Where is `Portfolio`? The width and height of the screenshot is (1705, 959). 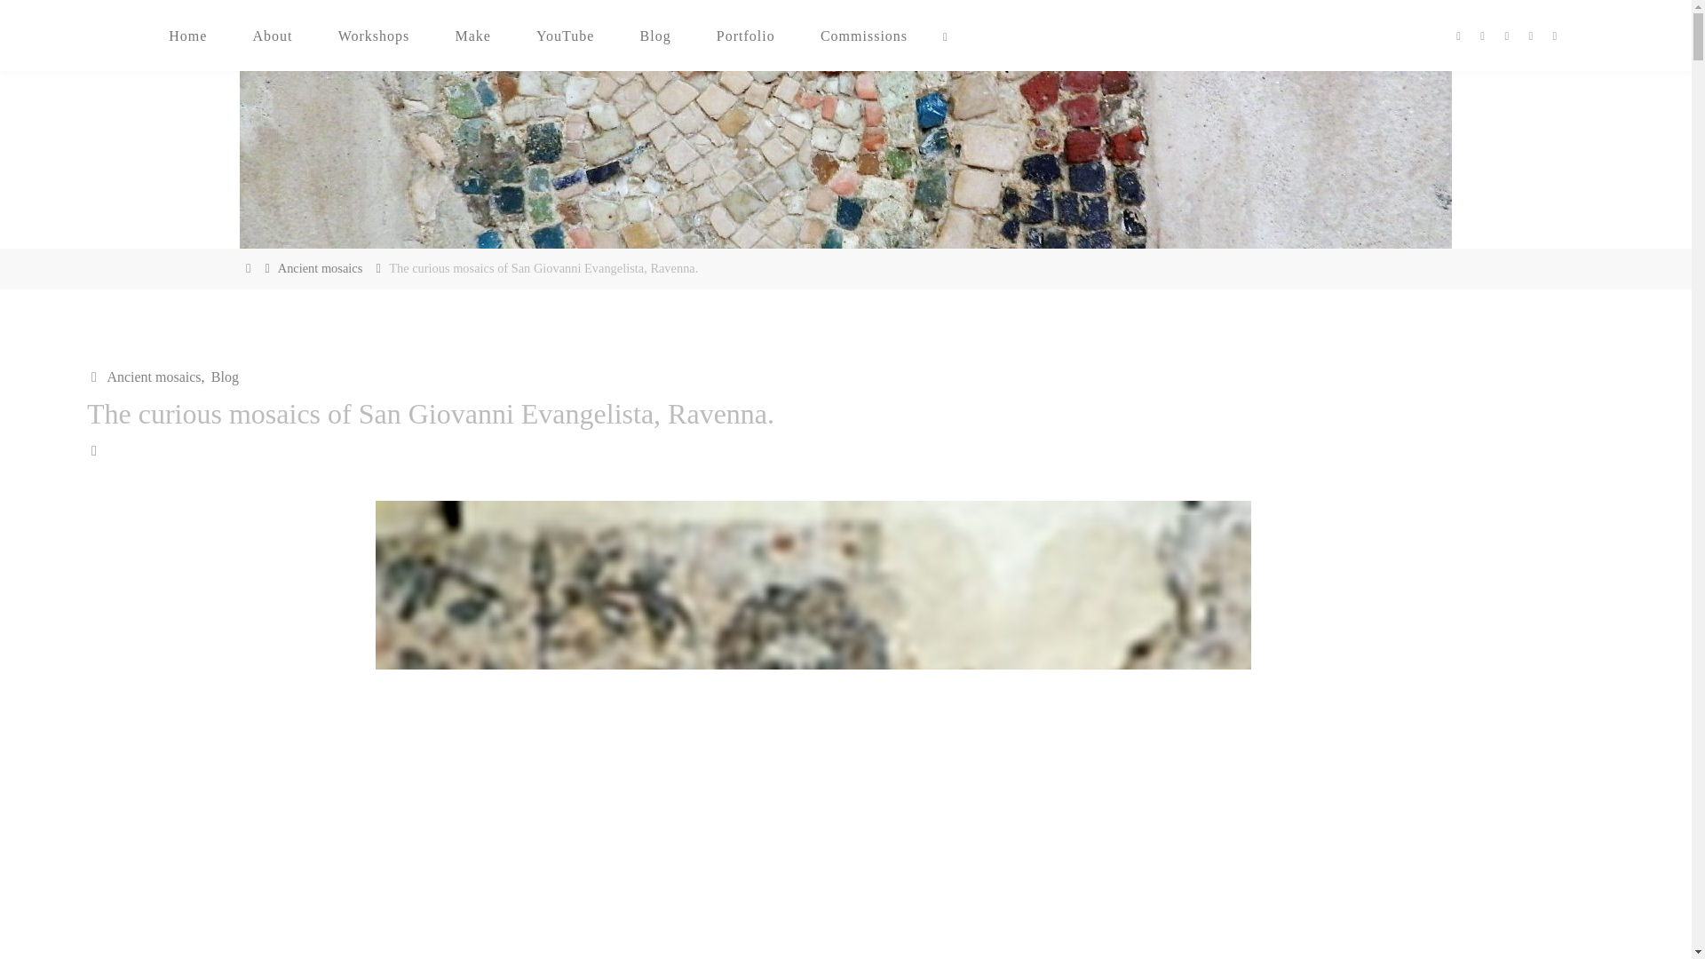
Portfolio is located at coordinates (746, 36).